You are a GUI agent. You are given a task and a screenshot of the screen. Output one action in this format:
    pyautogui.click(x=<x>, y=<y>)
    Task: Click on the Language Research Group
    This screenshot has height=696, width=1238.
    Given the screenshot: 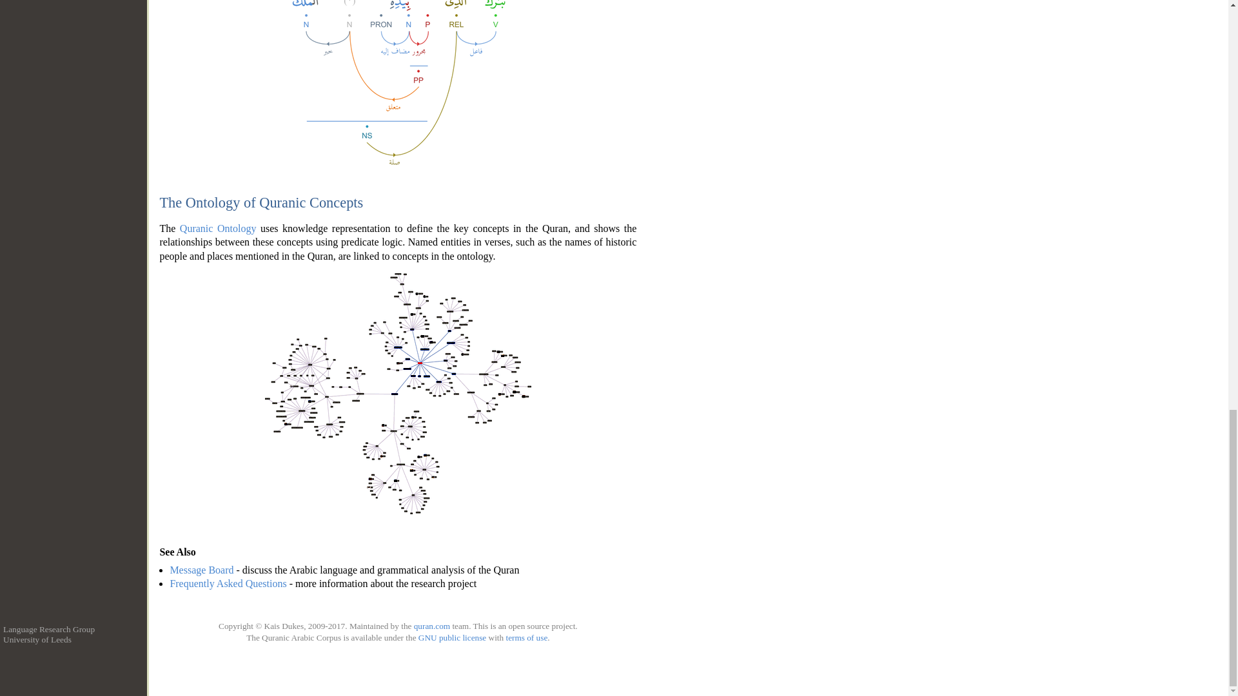 What is the action you would take?
    pyautogui.click(x=49, y=629)
    